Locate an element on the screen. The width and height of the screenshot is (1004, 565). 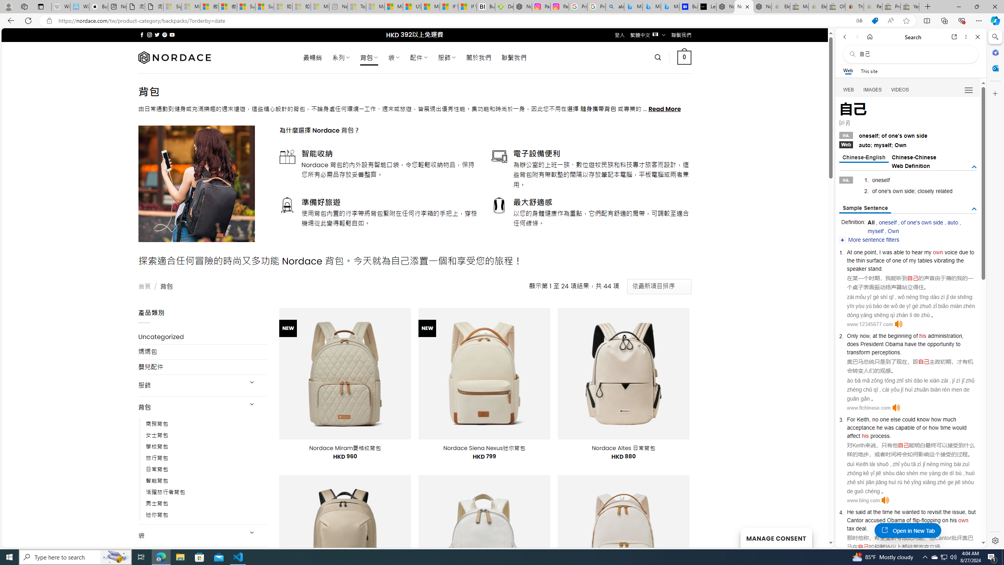
Obama is located at coordinates (896, 520).